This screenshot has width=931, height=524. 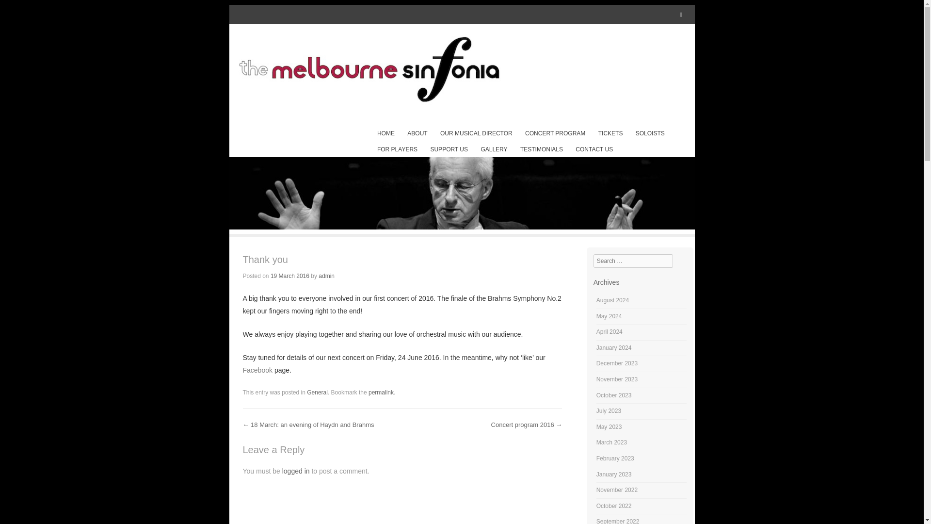 What do you see at coordinates (296, 471) in the screenshot?
I see `logged in` at bounding box center [296, 471].